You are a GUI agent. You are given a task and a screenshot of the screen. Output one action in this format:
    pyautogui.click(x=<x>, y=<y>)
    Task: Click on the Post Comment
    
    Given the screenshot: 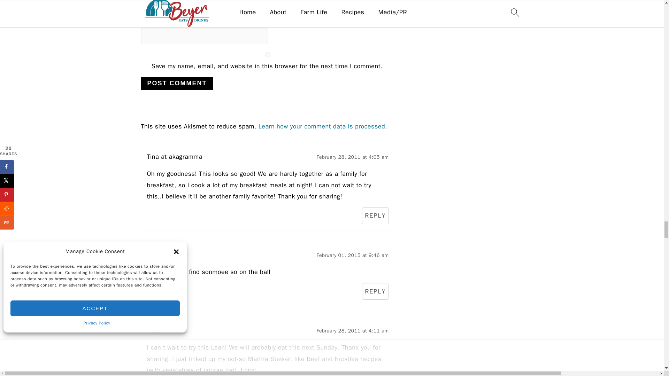 What is the action you would take?
    pyautogui.click(x=176, y=84)
    